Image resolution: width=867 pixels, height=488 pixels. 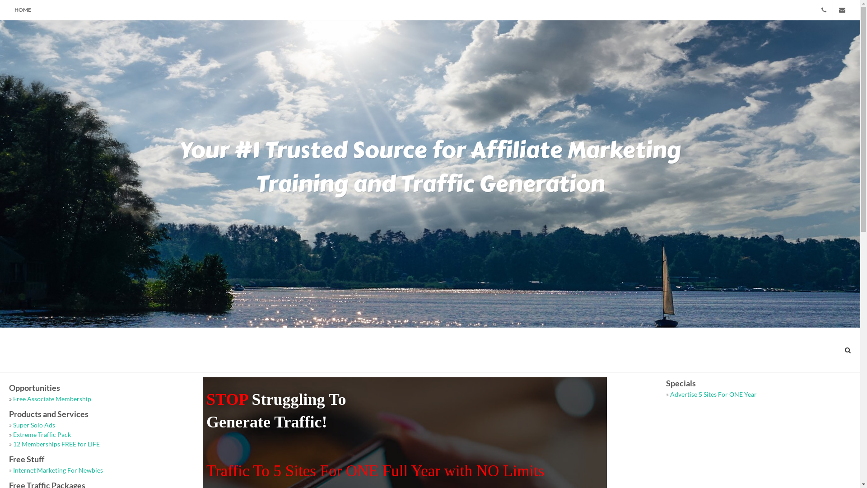 I want to click on 12 Memberships FREE for LIFE, so click(x=56, y=444).